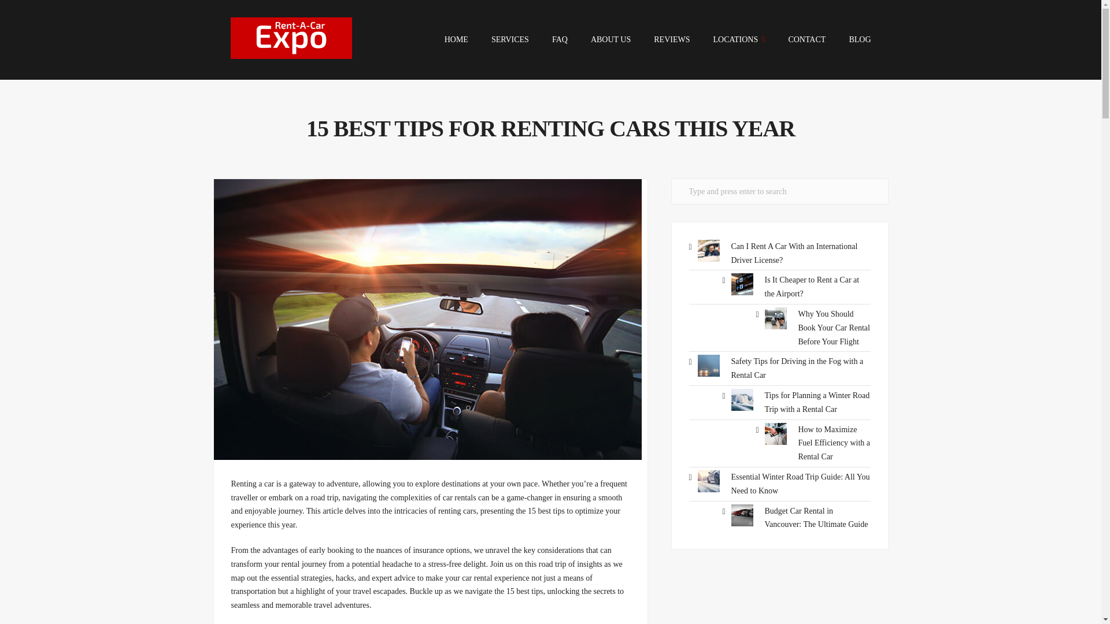  What do you see at coordinates (797, 367) in the screenshot?
I see `Safety Tips for Driving in the Fog with a Rental Car` at bounding box center [797, 367].